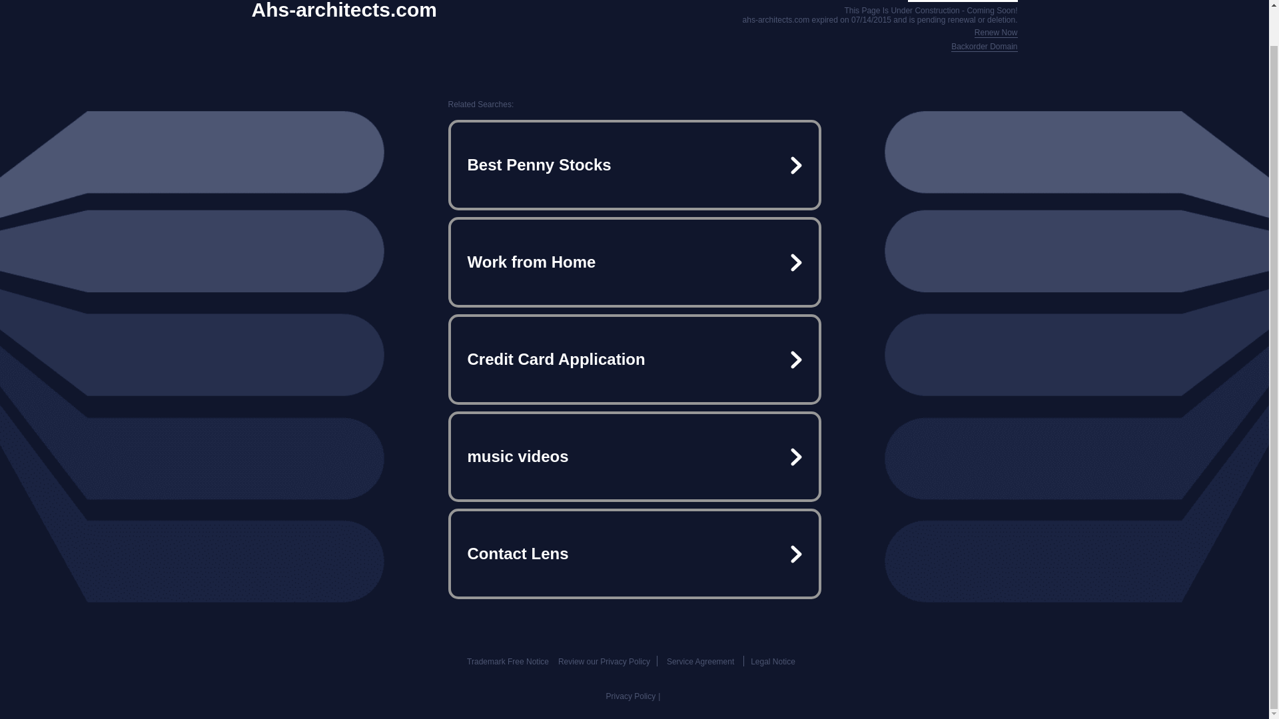 This screenshot has width=1279, height=719. What do you see at coordinates (700, 662) in the screenshot?
I see `Service Agreement` at bounding box center [700, 662].